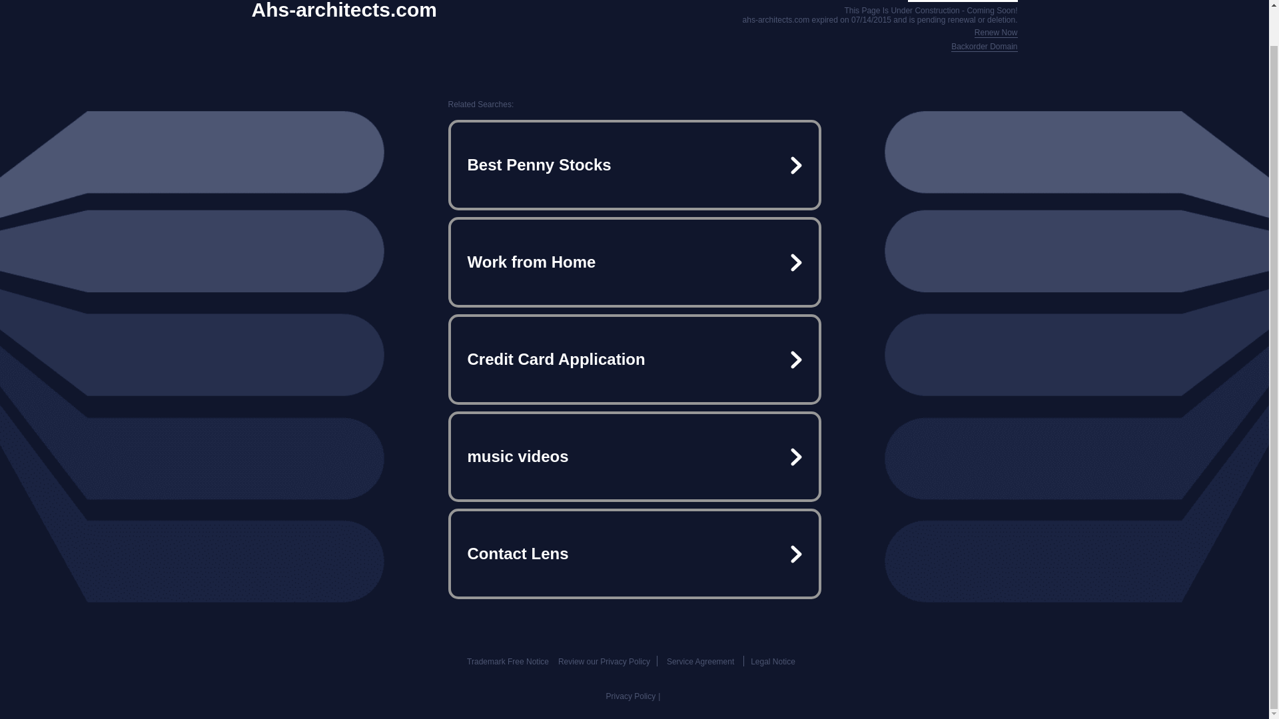 This screenshot has width=1279, height=719. What do you see at coordinates (700, 662) in the screenshot?
I see `Service Agreement` at bounding box center [700, 662].